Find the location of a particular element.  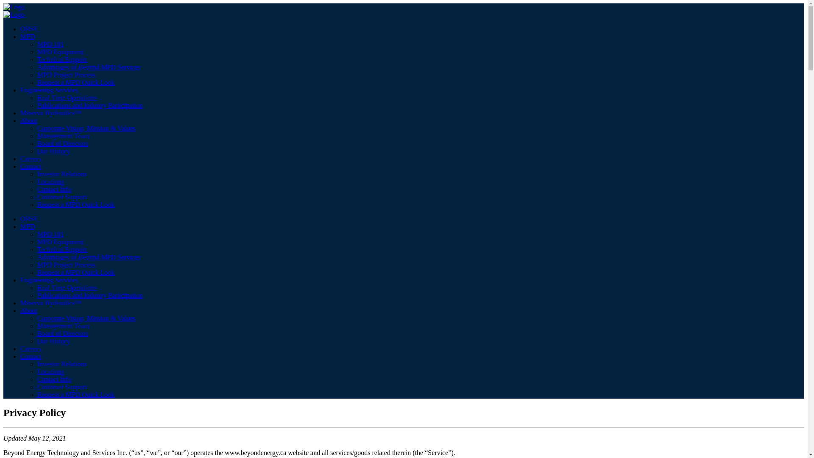

Customer Support is located at coordinates (62, 197).